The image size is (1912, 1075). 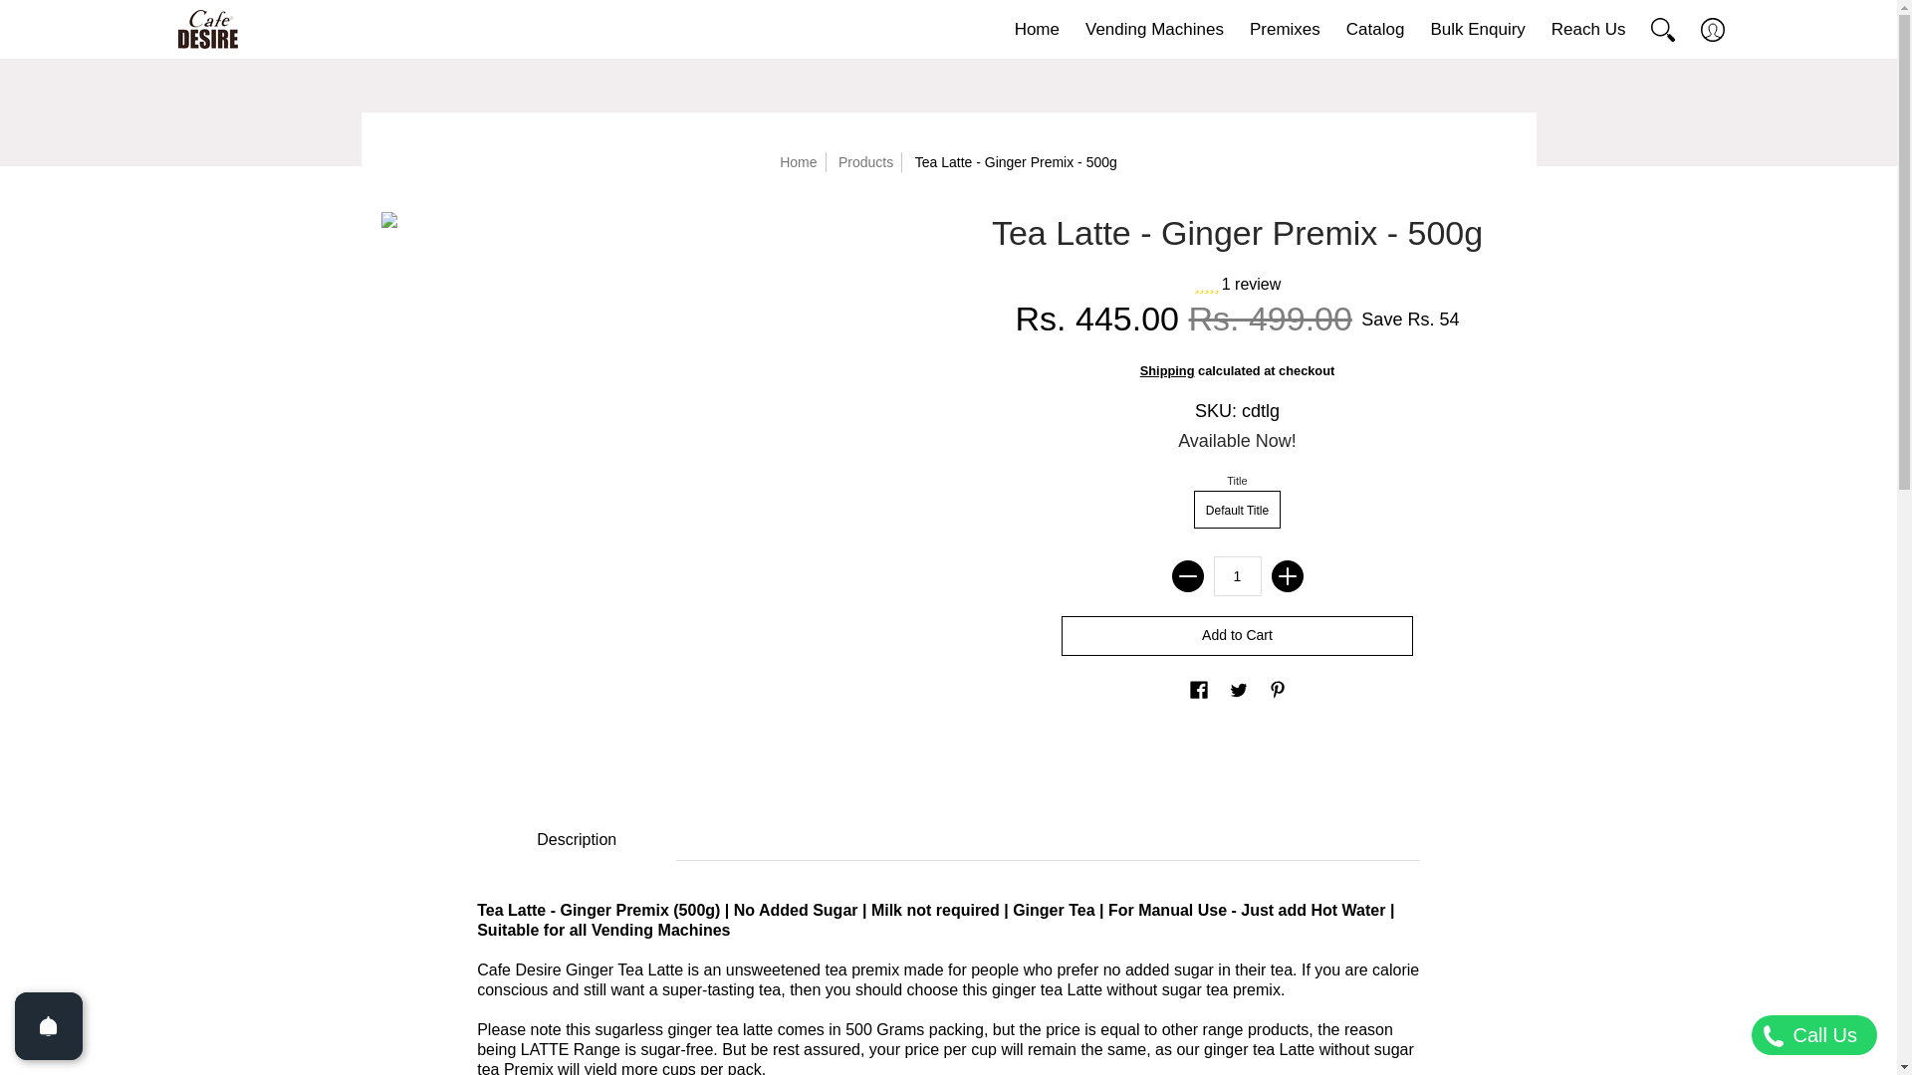 I want to click on Reach Us, so click(x=1585, y=30).